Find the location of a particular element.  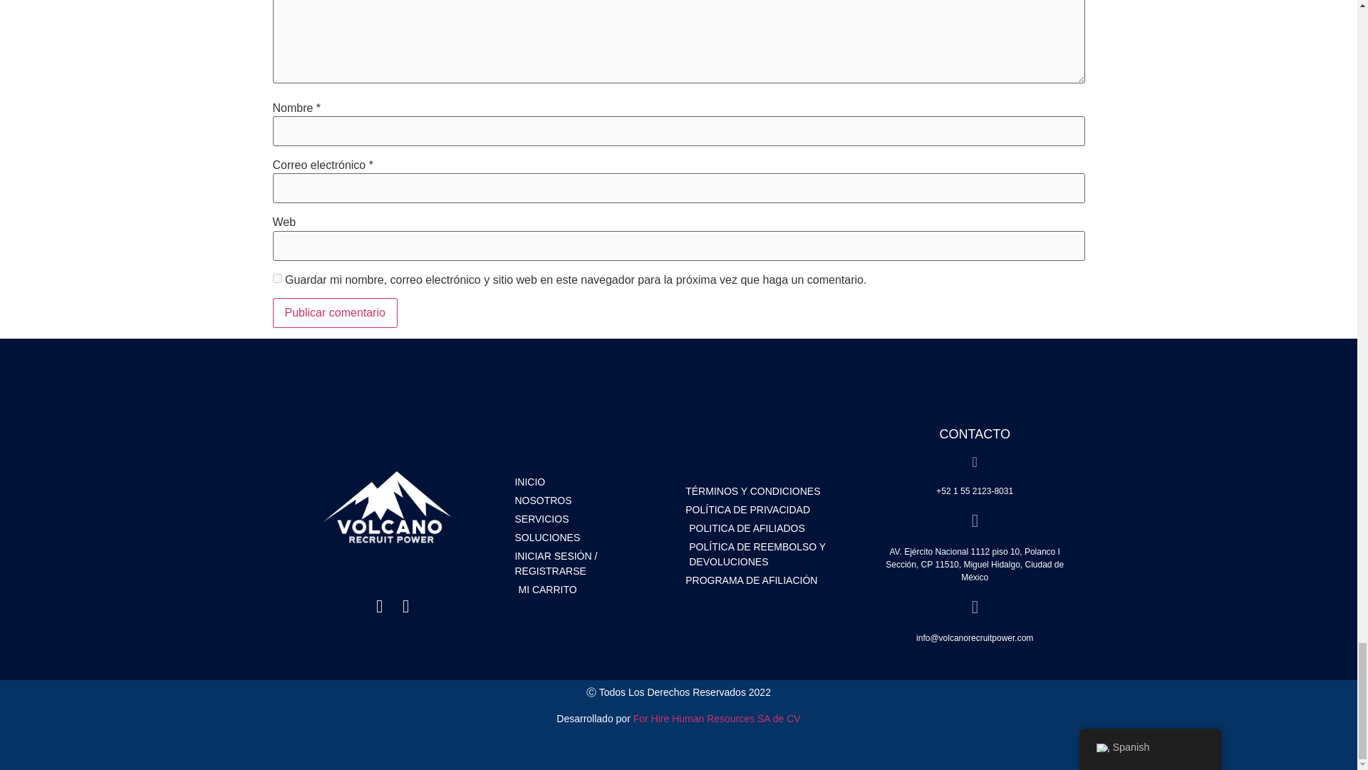

POLITICA DE AFILIADOS is located at coordinates (771, 528).